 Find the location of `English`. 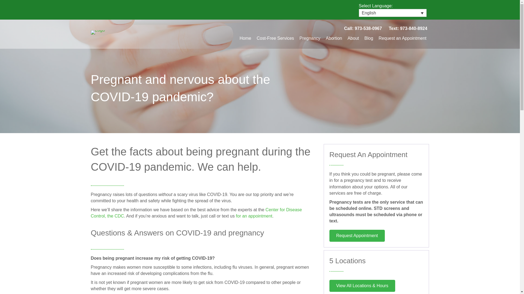

English is located at coordinates (392, 13).